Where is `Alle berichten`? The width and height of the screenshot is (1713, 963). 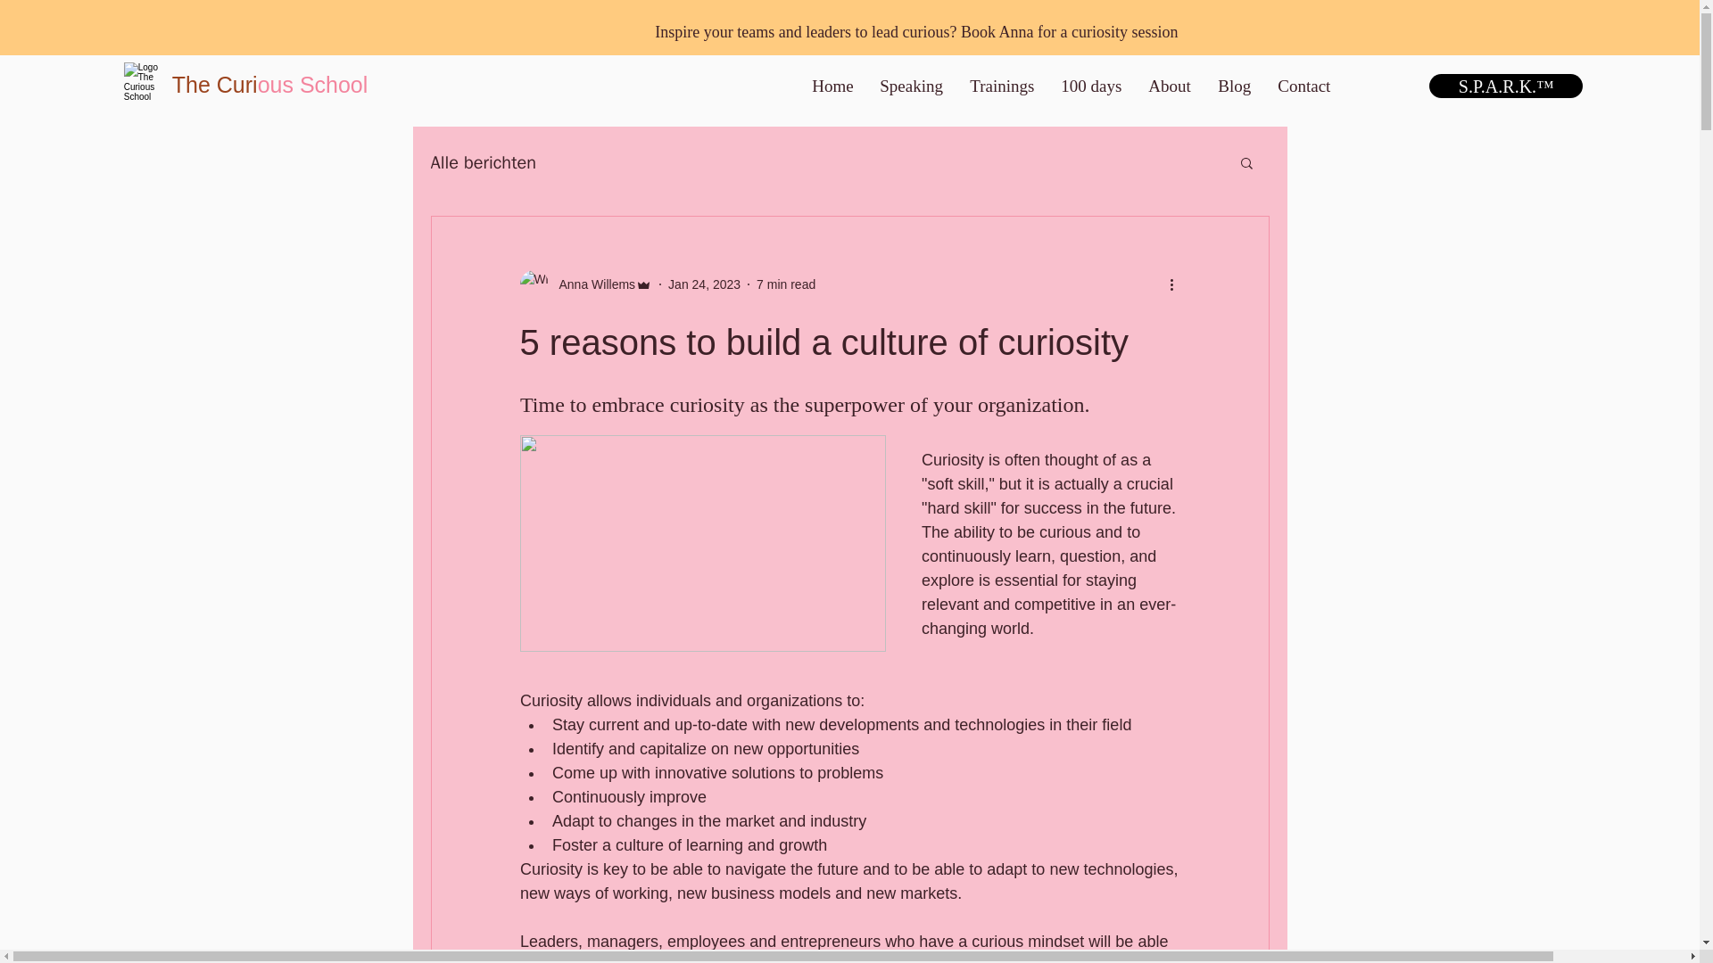 Alle berichten is located at coordinates (482, 162).